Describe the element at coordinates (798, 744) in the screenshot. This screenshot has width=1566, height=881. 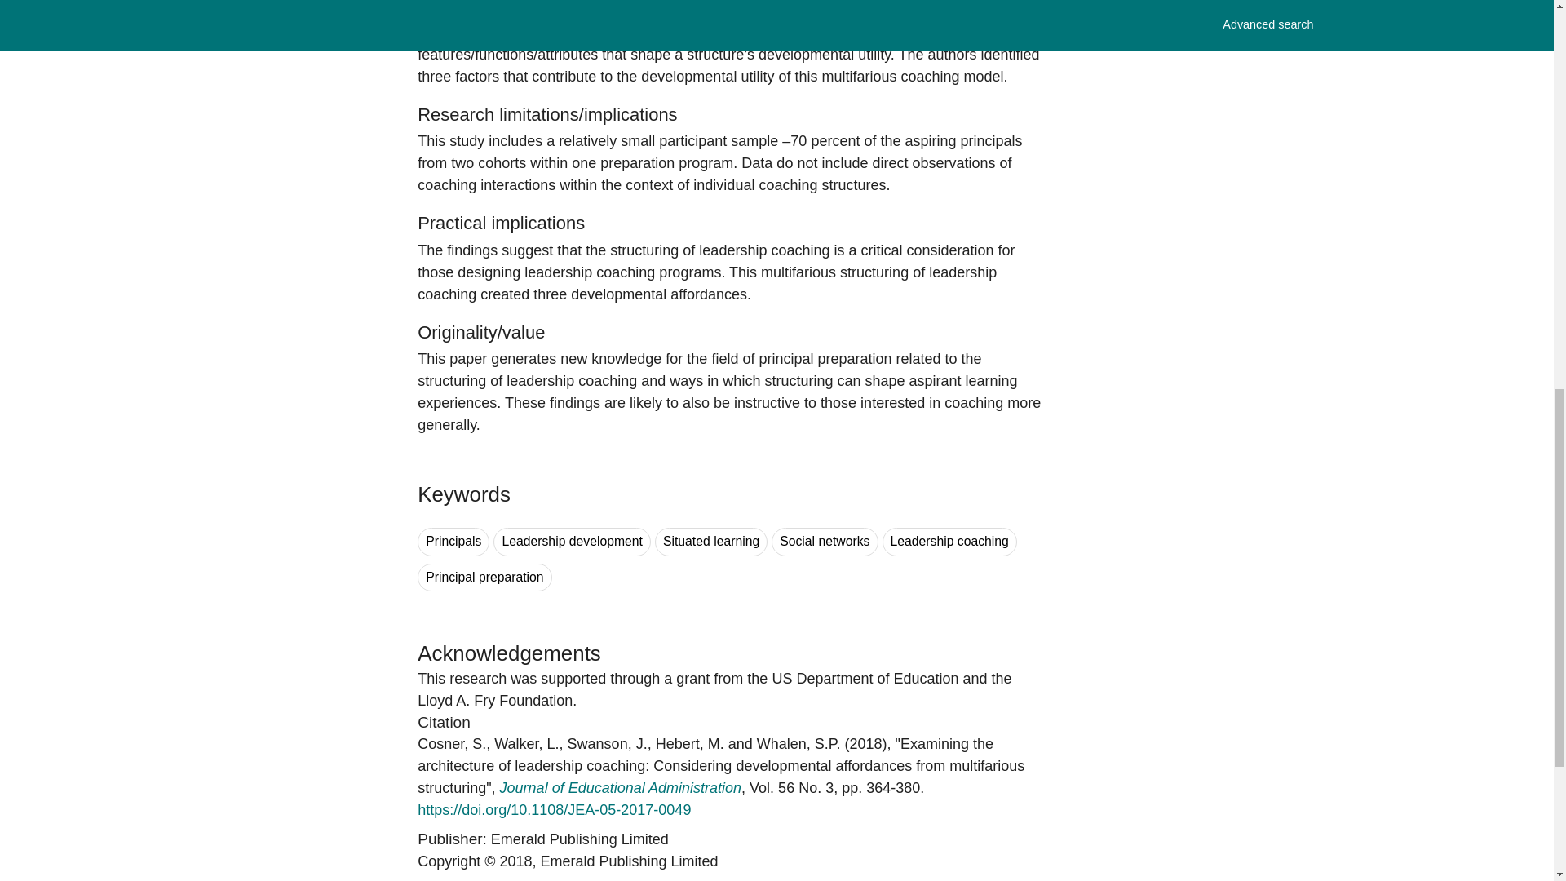
I see `Whalen, S.P.` at that location.